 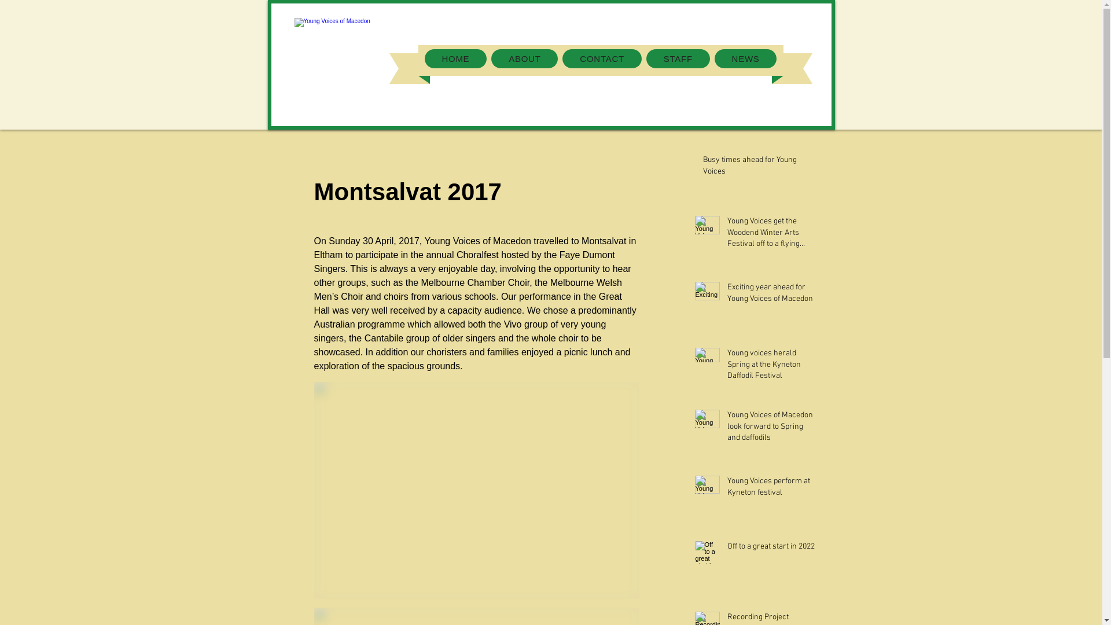 What do you see at coordinates (524, 59) in the screenshot?
I see `ABOUT` at bounding box center [524, 59].